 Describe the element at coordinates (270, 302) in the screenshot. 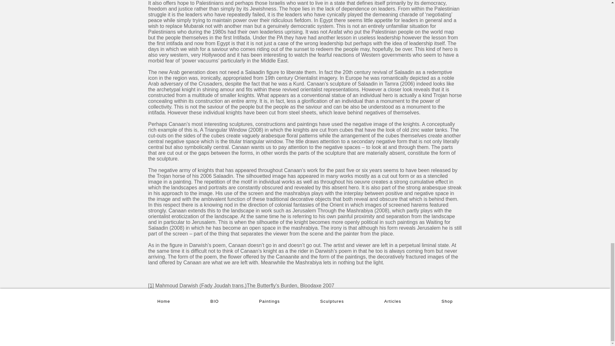

I see `Paintings` at that location.